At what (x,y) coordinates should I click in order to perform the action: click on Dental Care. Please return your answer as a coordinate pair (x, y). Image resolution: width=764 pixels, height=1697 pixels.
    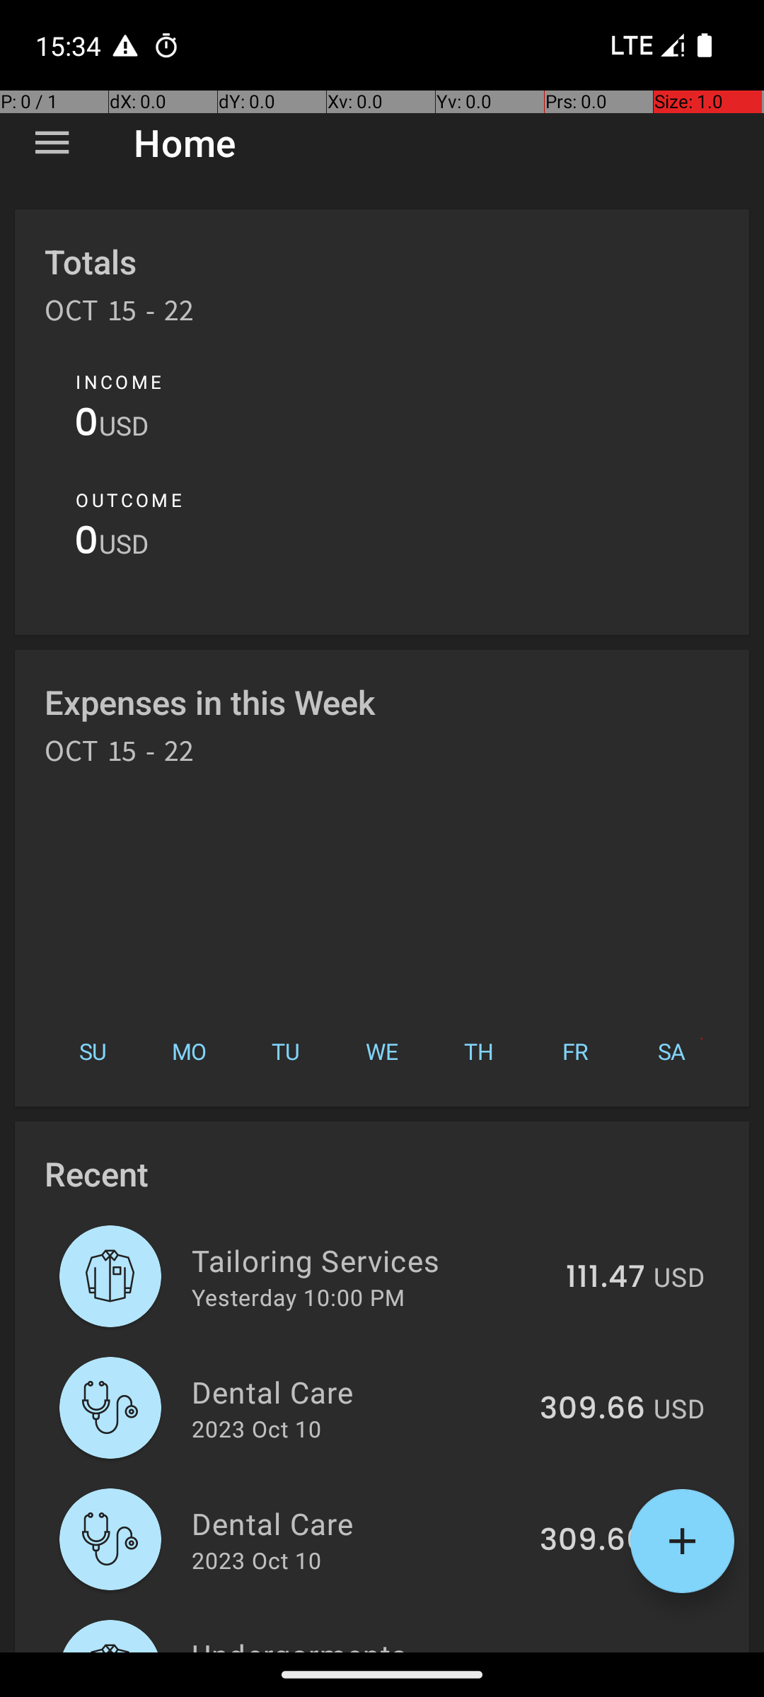
    Looking at the image, I should click on (358, 1392).